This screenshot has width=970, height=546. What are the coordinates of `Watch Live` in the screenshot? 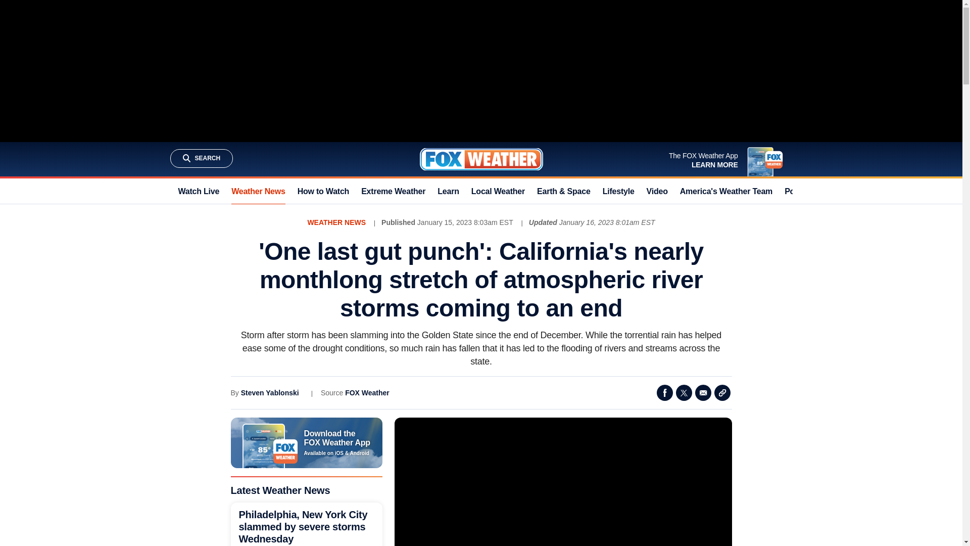 It's located at (198, 191).